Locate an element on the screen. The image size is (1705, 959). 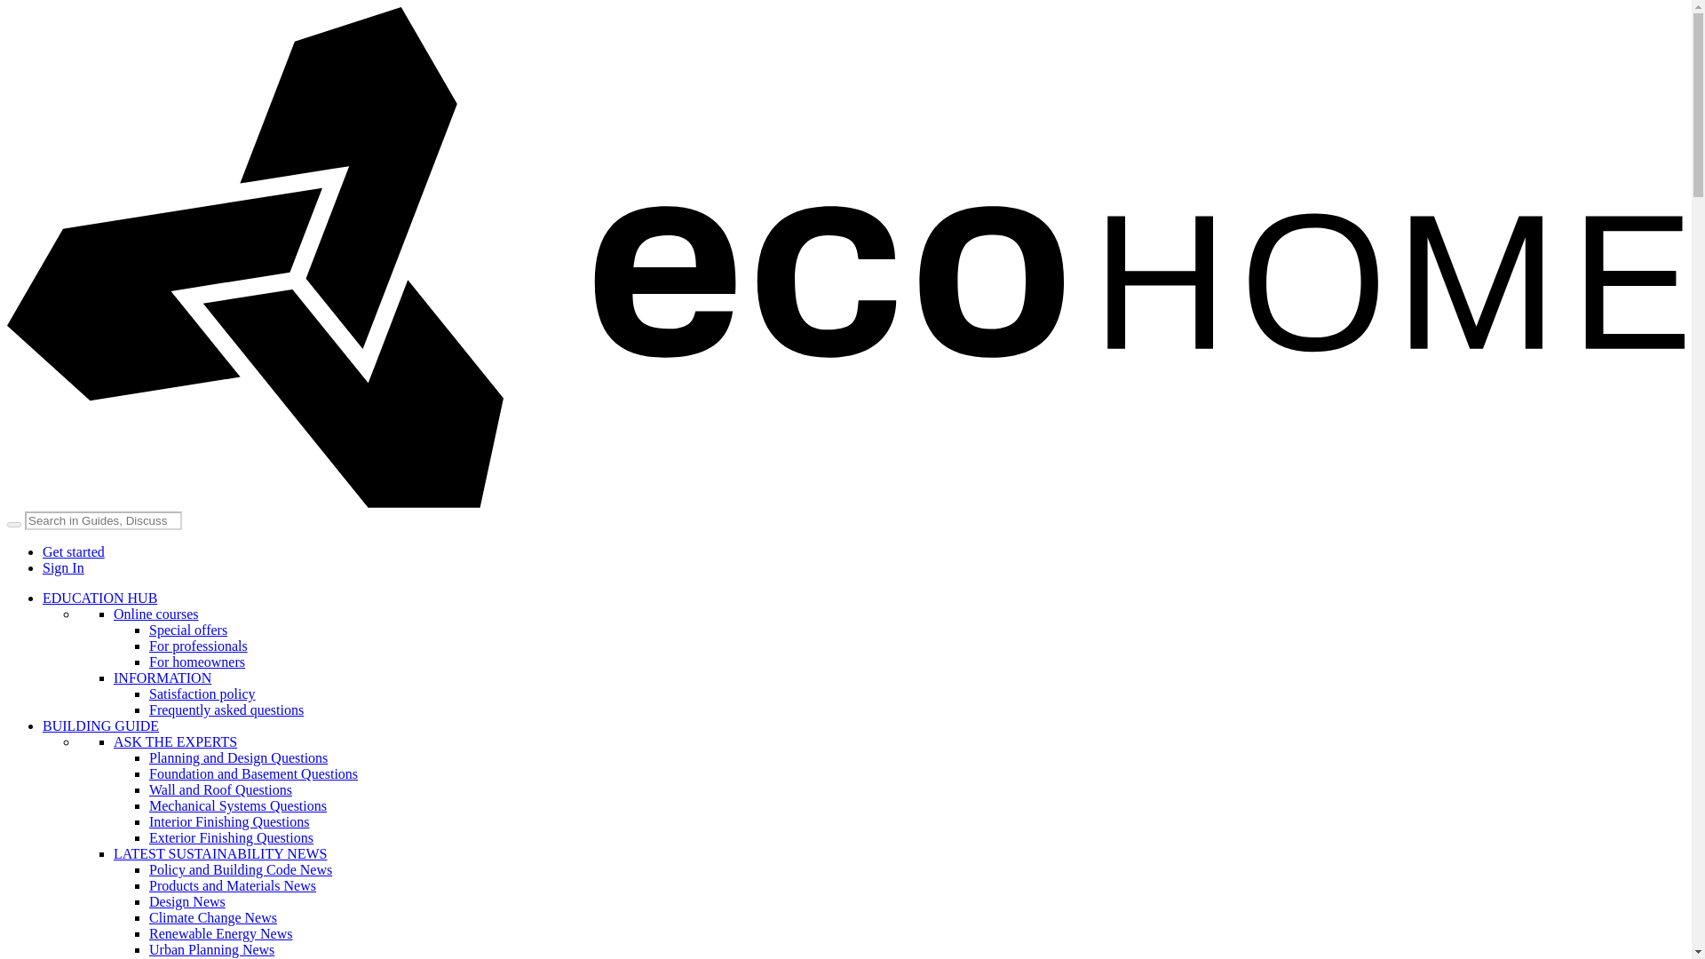
Special offers is located at coordinates (188, 630).